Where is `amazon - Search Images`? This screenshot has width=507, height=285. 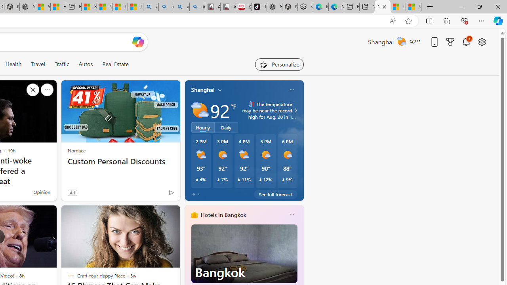
amazon - Search Images is located at coordinates (181, 7).